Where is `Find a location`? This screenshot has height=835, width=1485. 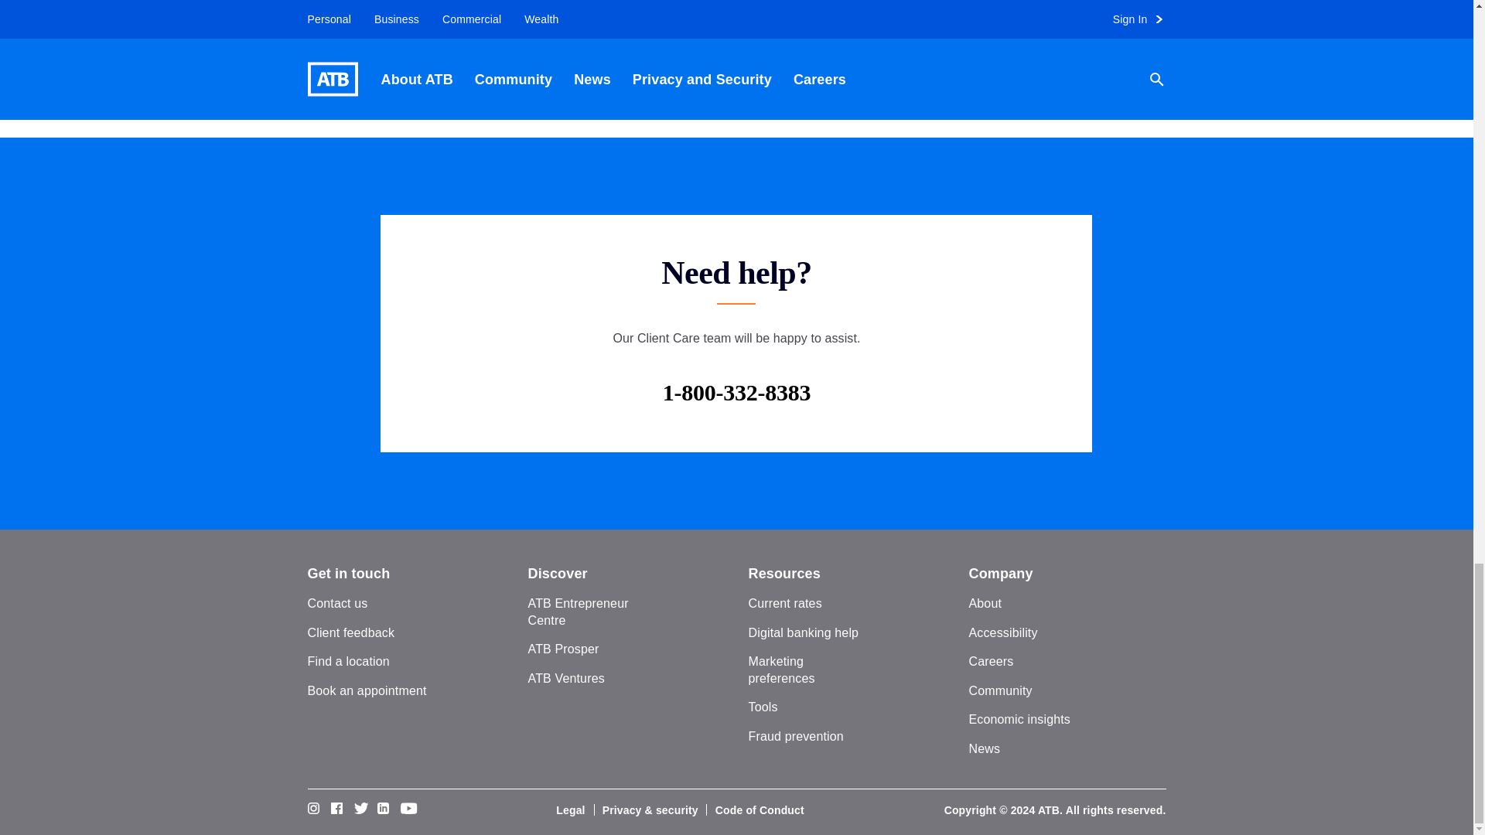 Find a location is located at coordinates (348, 661).